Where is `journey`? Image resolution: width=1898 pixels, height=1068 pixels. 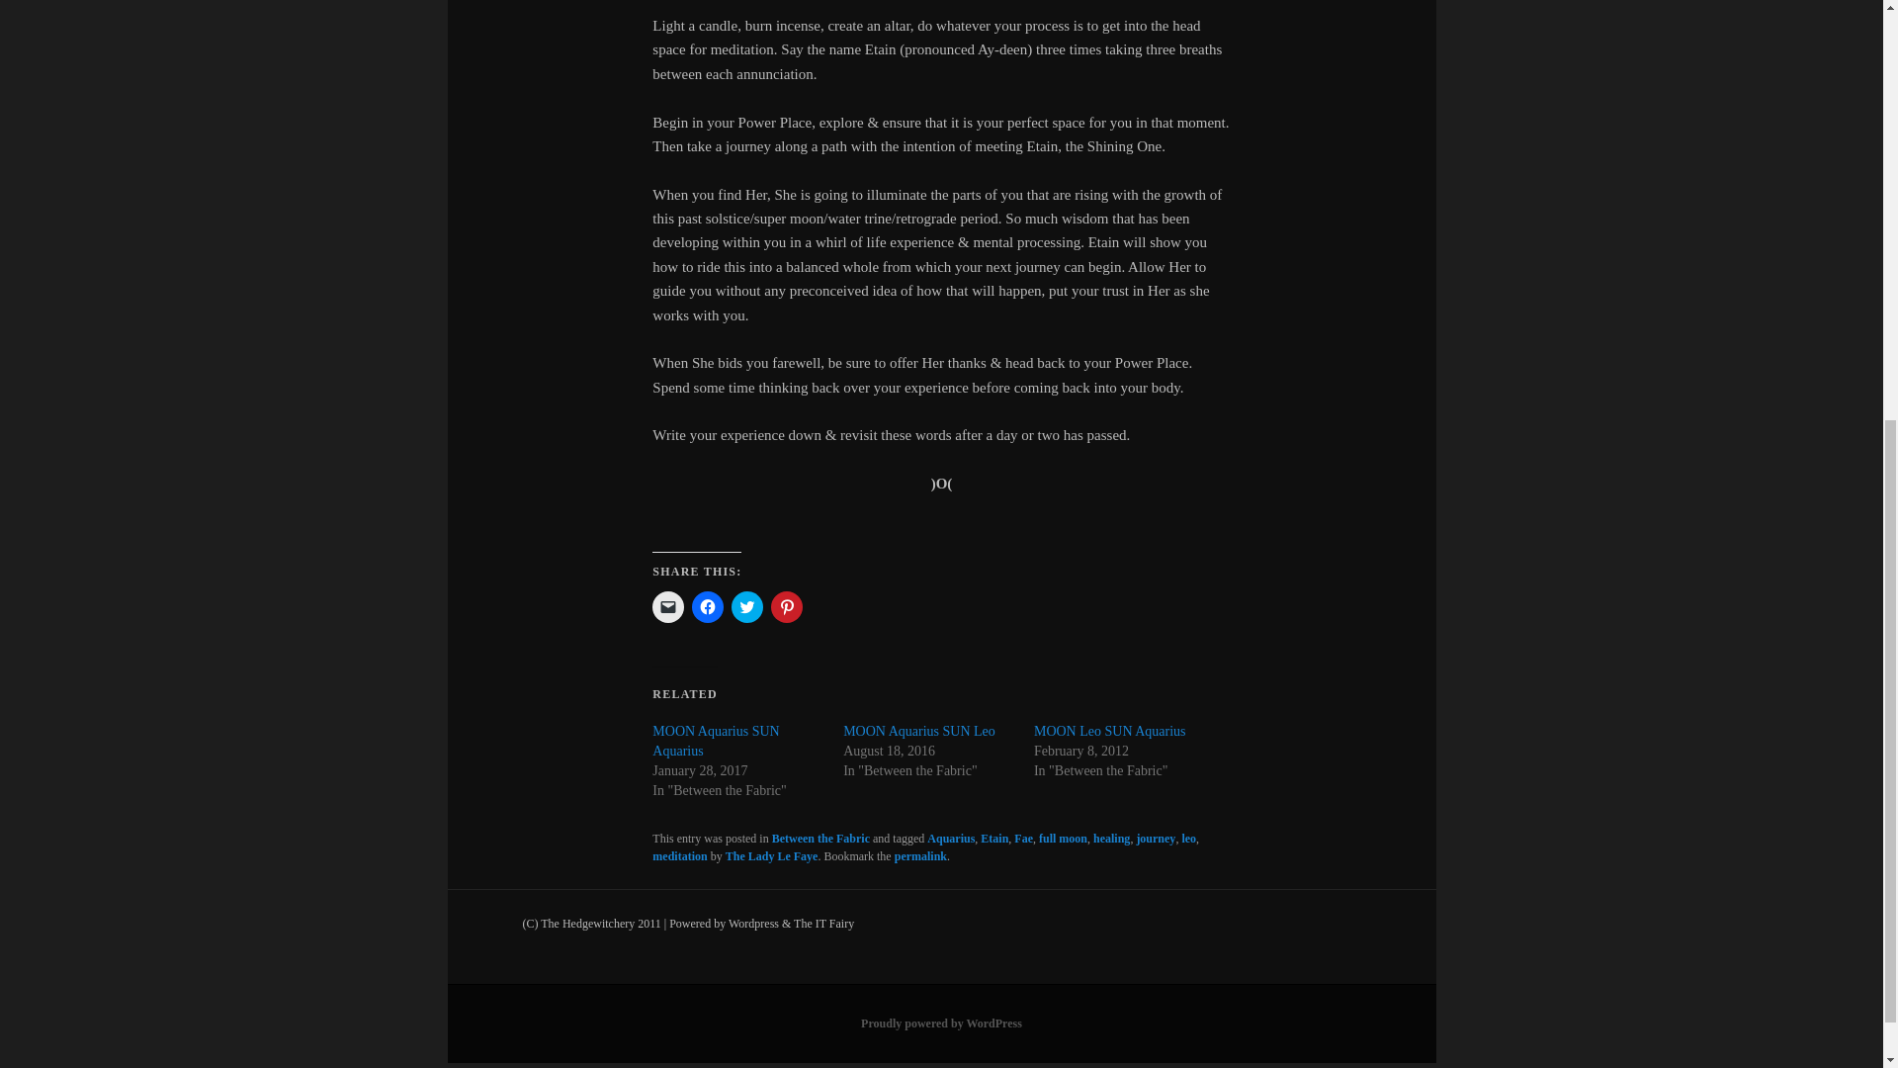
journey is located at coordinates (1155, 839).